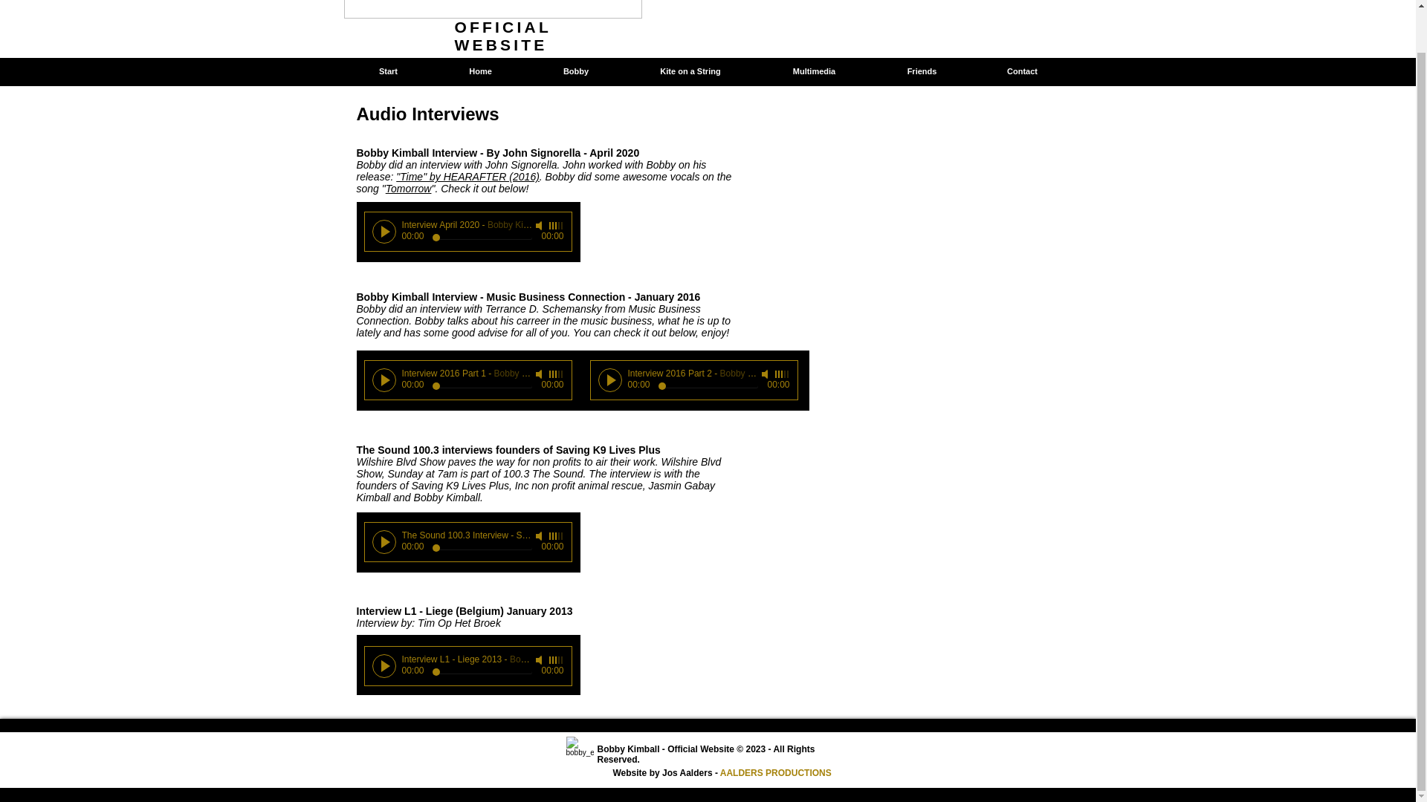 The height and width of the screenshot is (802, 1427). Describe the element at coordinates (482, 548) in the screenshot. I see `0` at that location.